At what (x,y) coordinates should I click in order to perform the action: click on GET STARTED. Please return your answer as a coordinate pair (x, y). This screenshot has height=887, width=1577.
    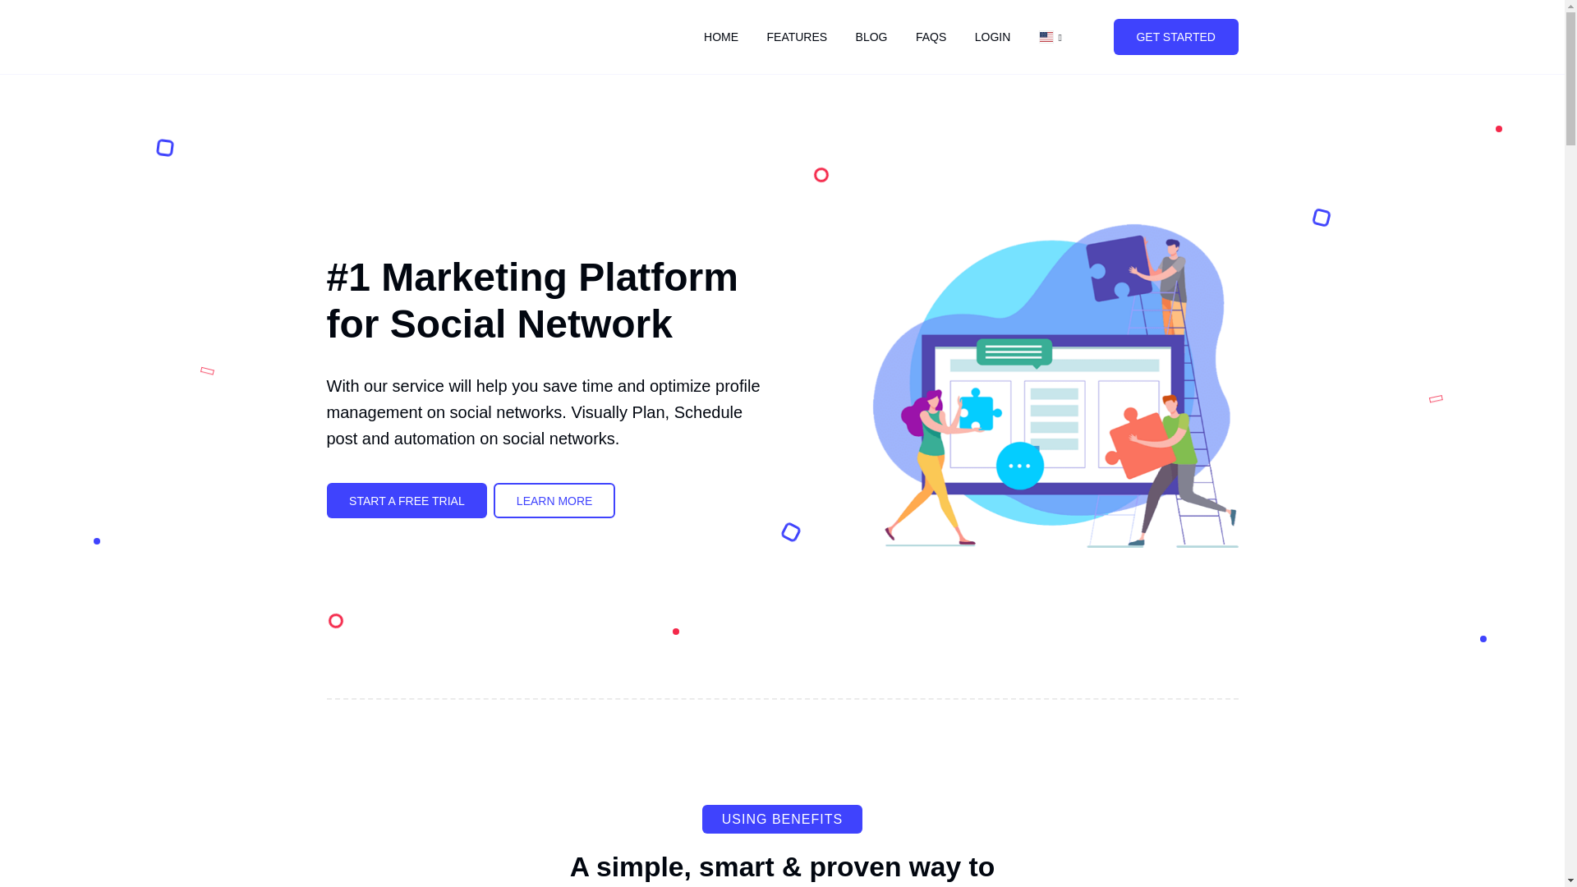
    Looking at the image, I should click on (1175, 36).